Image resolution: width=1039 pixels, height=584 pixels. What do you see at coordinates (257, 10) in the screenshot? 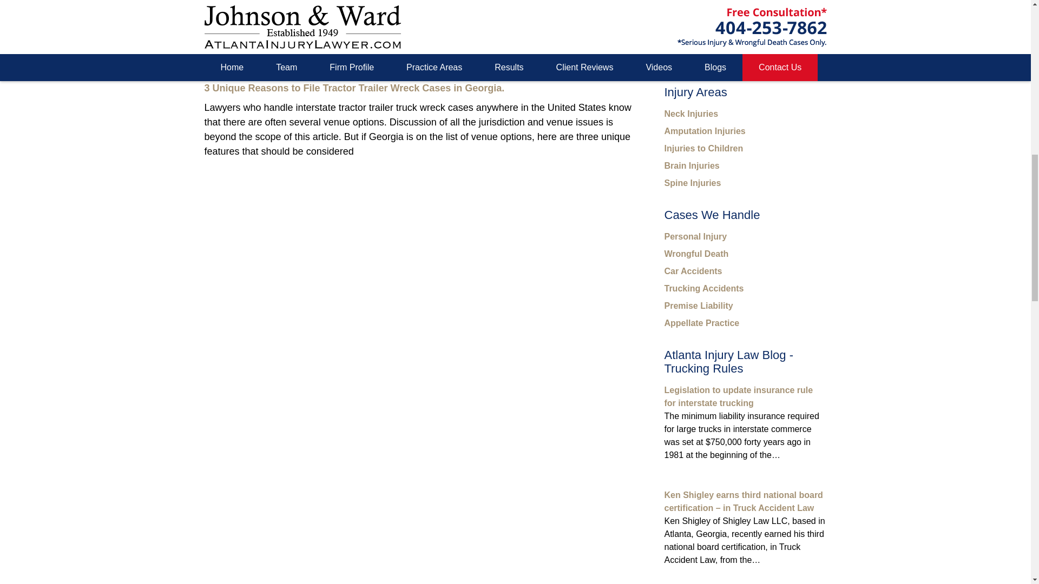
I see `Jackson et al v. Sluder` at bounding box center [257, 10].